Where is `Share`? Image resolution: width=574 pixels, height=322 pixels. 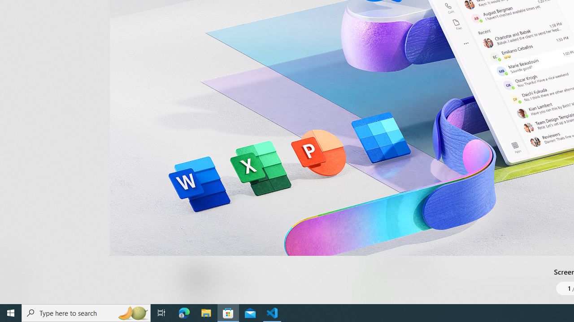
Share is located at coordinates (335, 283).